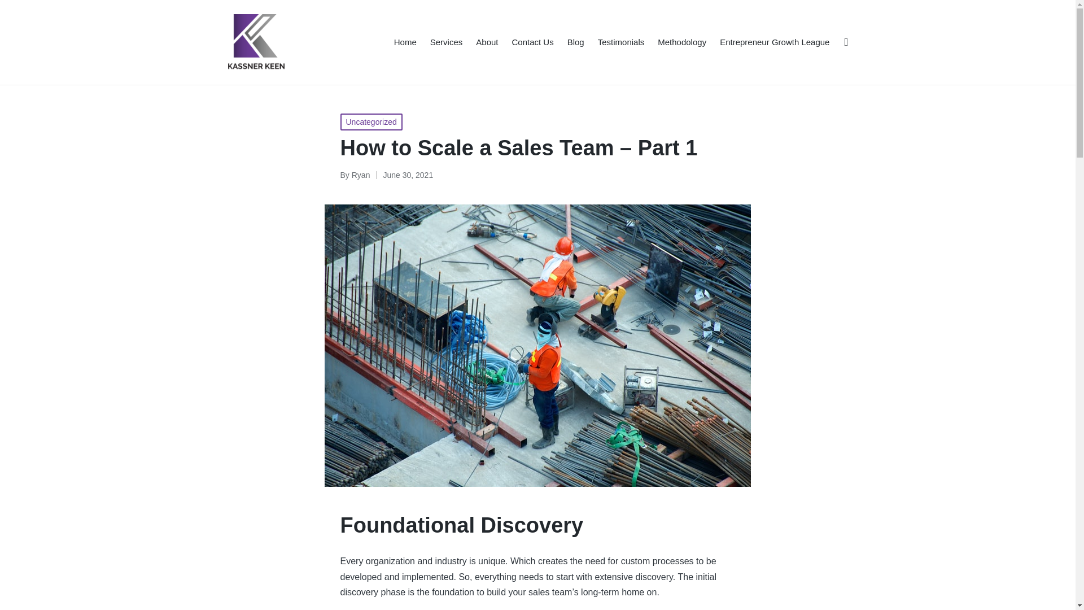  Describe the element at coordinates (405, 42) in the screenshot. I see `Home` at that location.